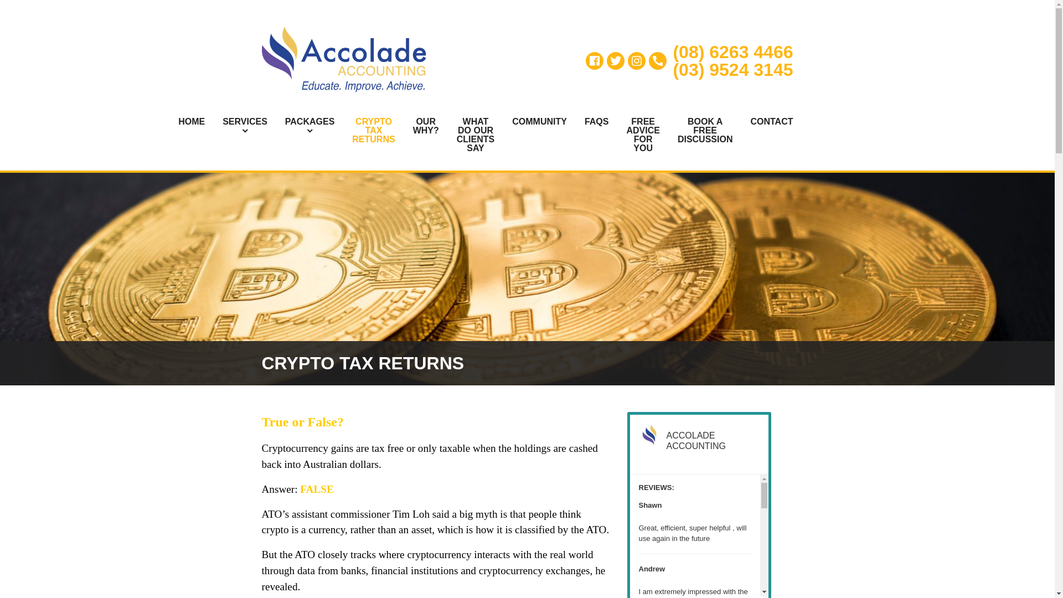  Describe the element at coordinates (301, 126) in the screenshot. I see `PACKAGES` at that location.